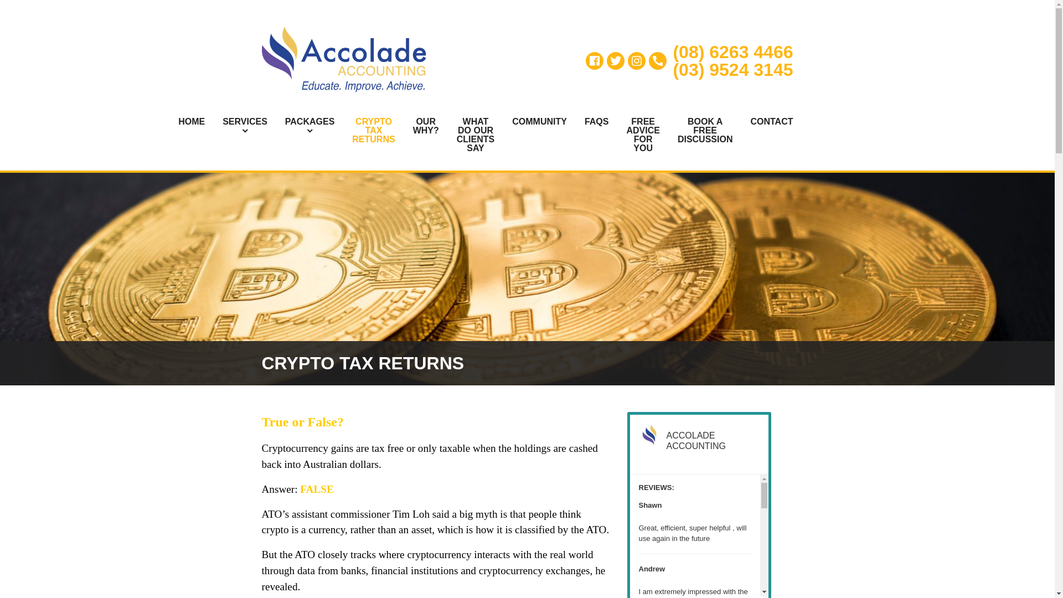  Describe the element at coordinates (301, 126) in the screenshot. I see `PACKAGES` at that location.